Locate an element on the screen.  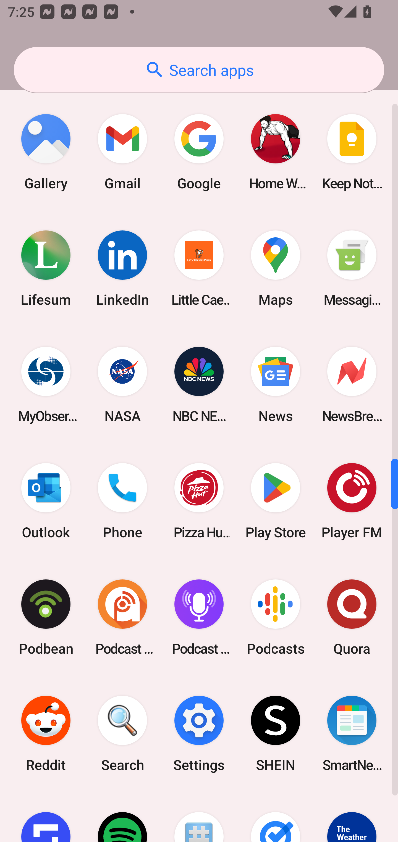
Sofascore is located at coordinates (46, 817).